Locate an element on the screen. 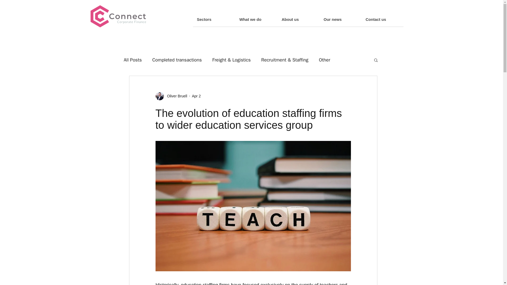 The width and height of the screenshot is (507, 285). Apr 2 is located at coordinates (196, 96).